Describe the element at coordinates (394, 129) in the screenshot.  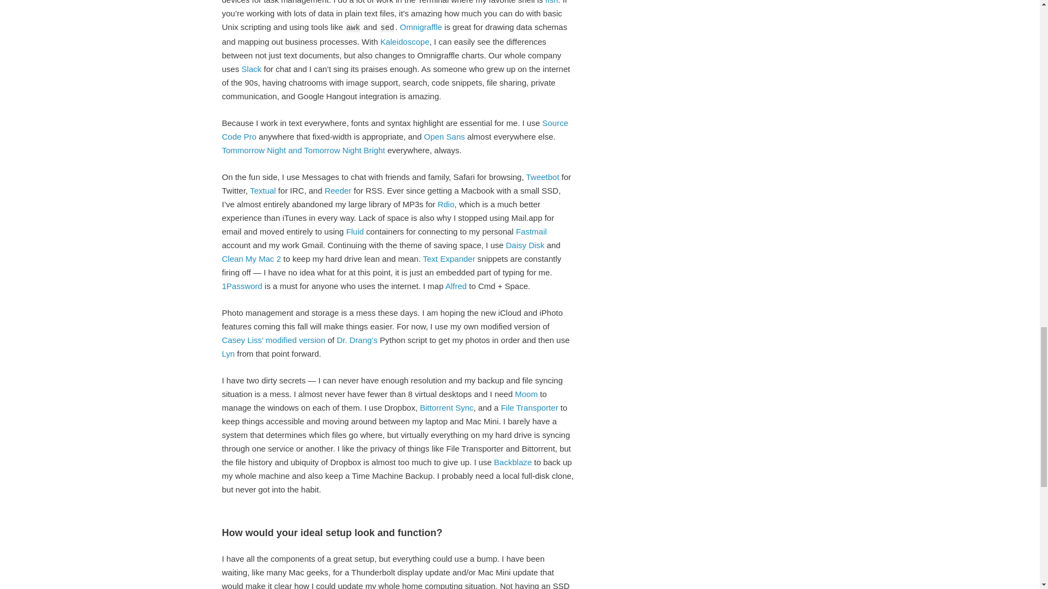
I see `Source Code Pro` at that location.